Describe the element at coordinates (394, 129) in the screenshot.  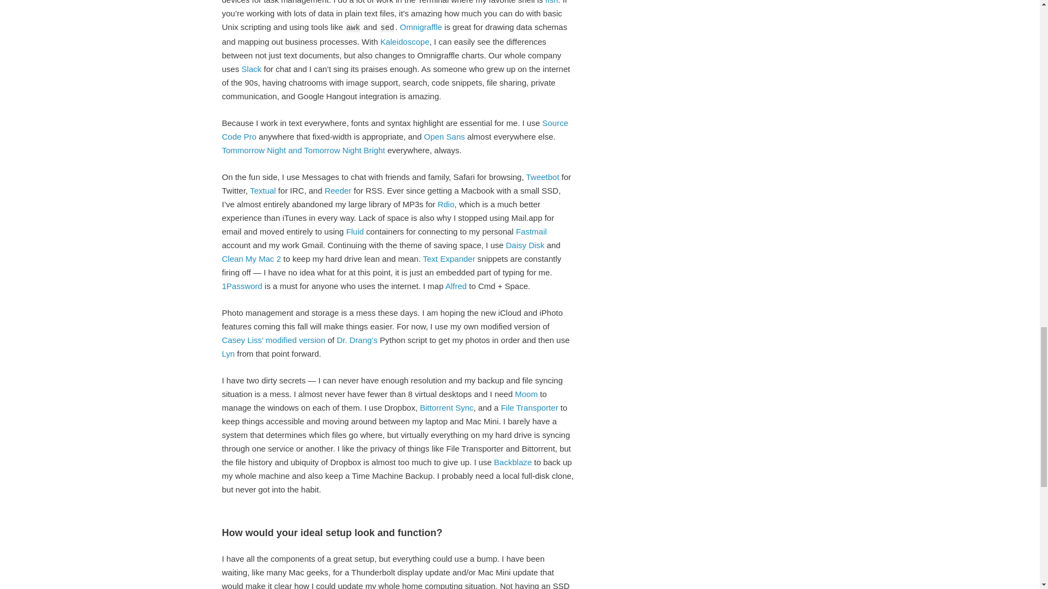
I see `Source Code Pro` at that location.